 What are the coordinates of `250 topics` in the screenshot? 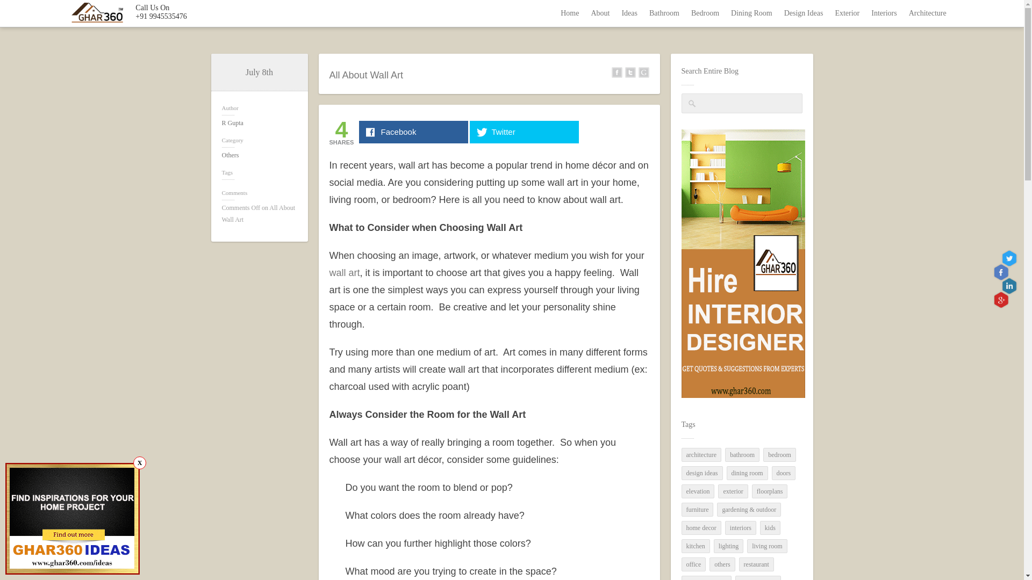 It's located at (702, 473).